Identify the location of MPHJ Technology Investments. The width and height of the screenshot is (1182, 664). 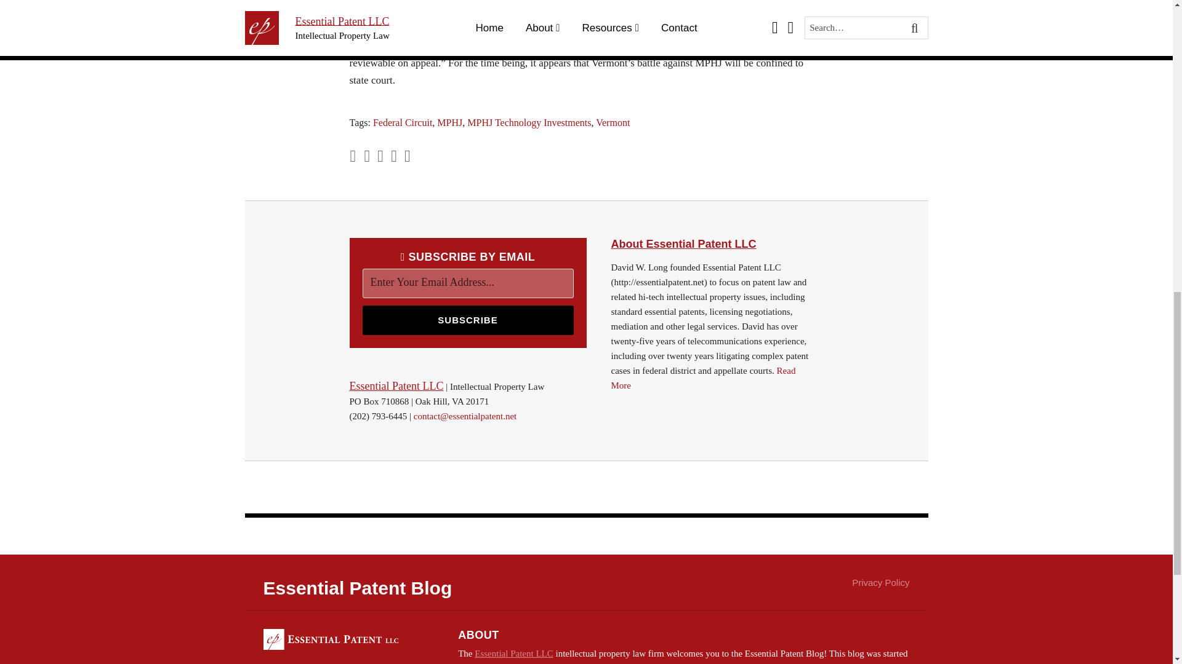
(529, 123).